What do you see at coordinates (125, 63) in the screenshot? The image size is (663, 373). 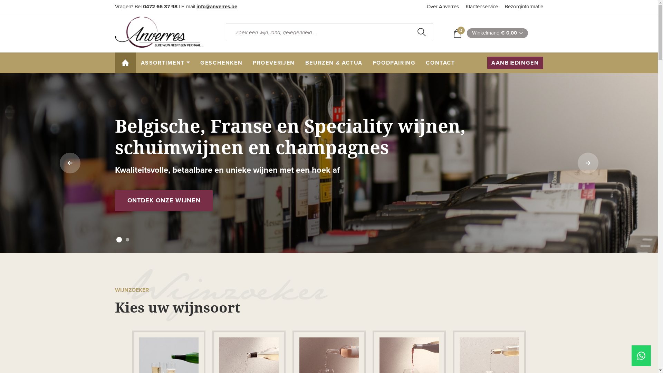 I see `HOME` at bounding box center [125, 63].